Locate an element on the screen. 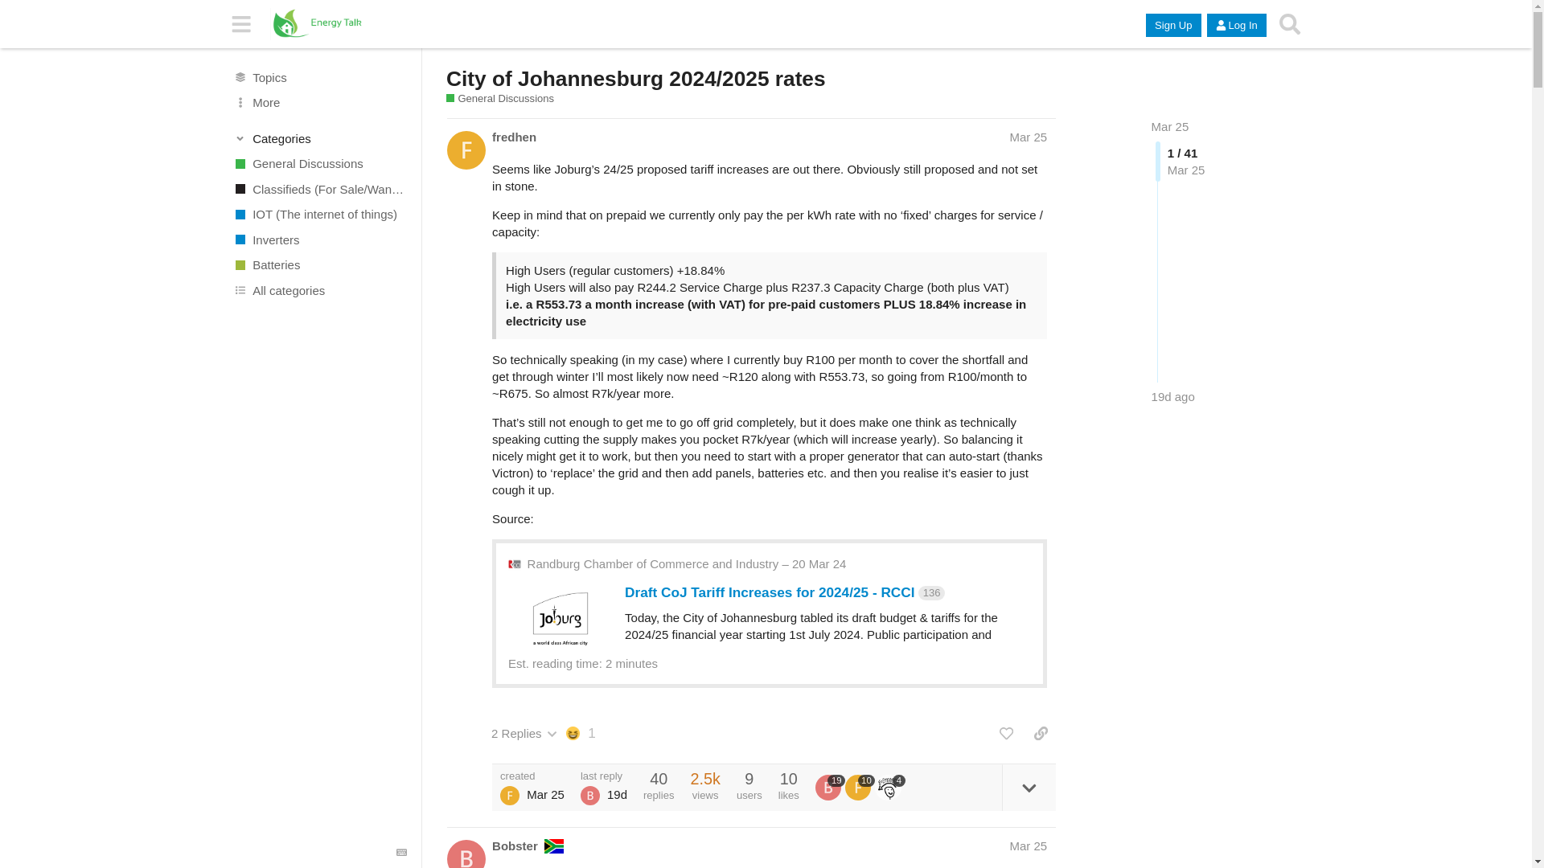 The height and width of the screenshot is (868, 1544). Post date is located at coordinates (1028, 137).